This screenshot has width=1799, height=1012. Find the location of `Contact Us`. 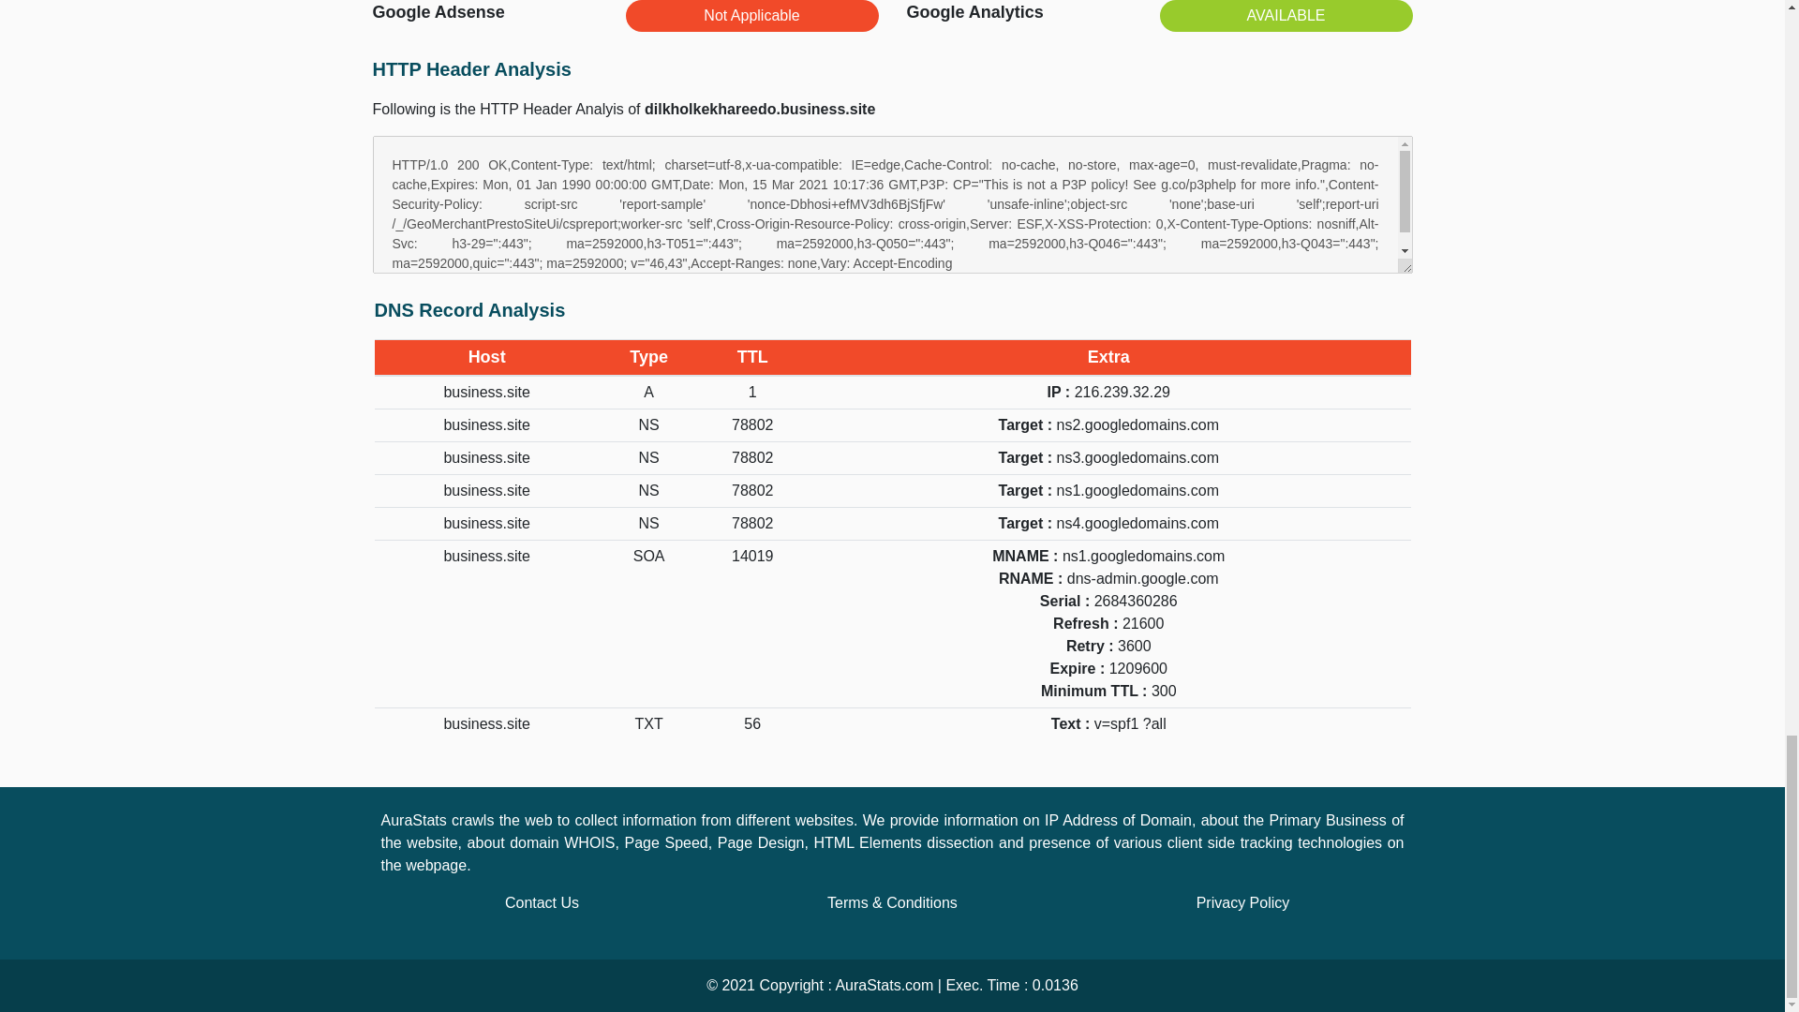

Contact Us is located at coordinates (542, 902).